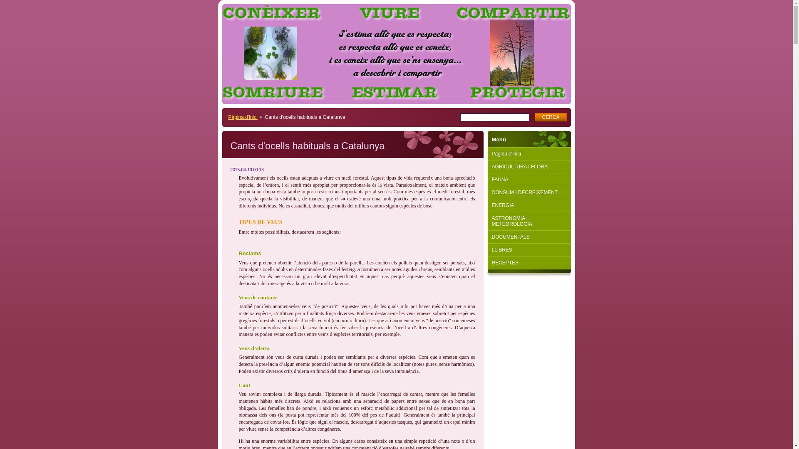 The image size is (799, 449). What do you see at coordinates (529, 193) in the screenshot?
I see `CONSUM I DECREIXEMENT` at bounding box center [529, 193].